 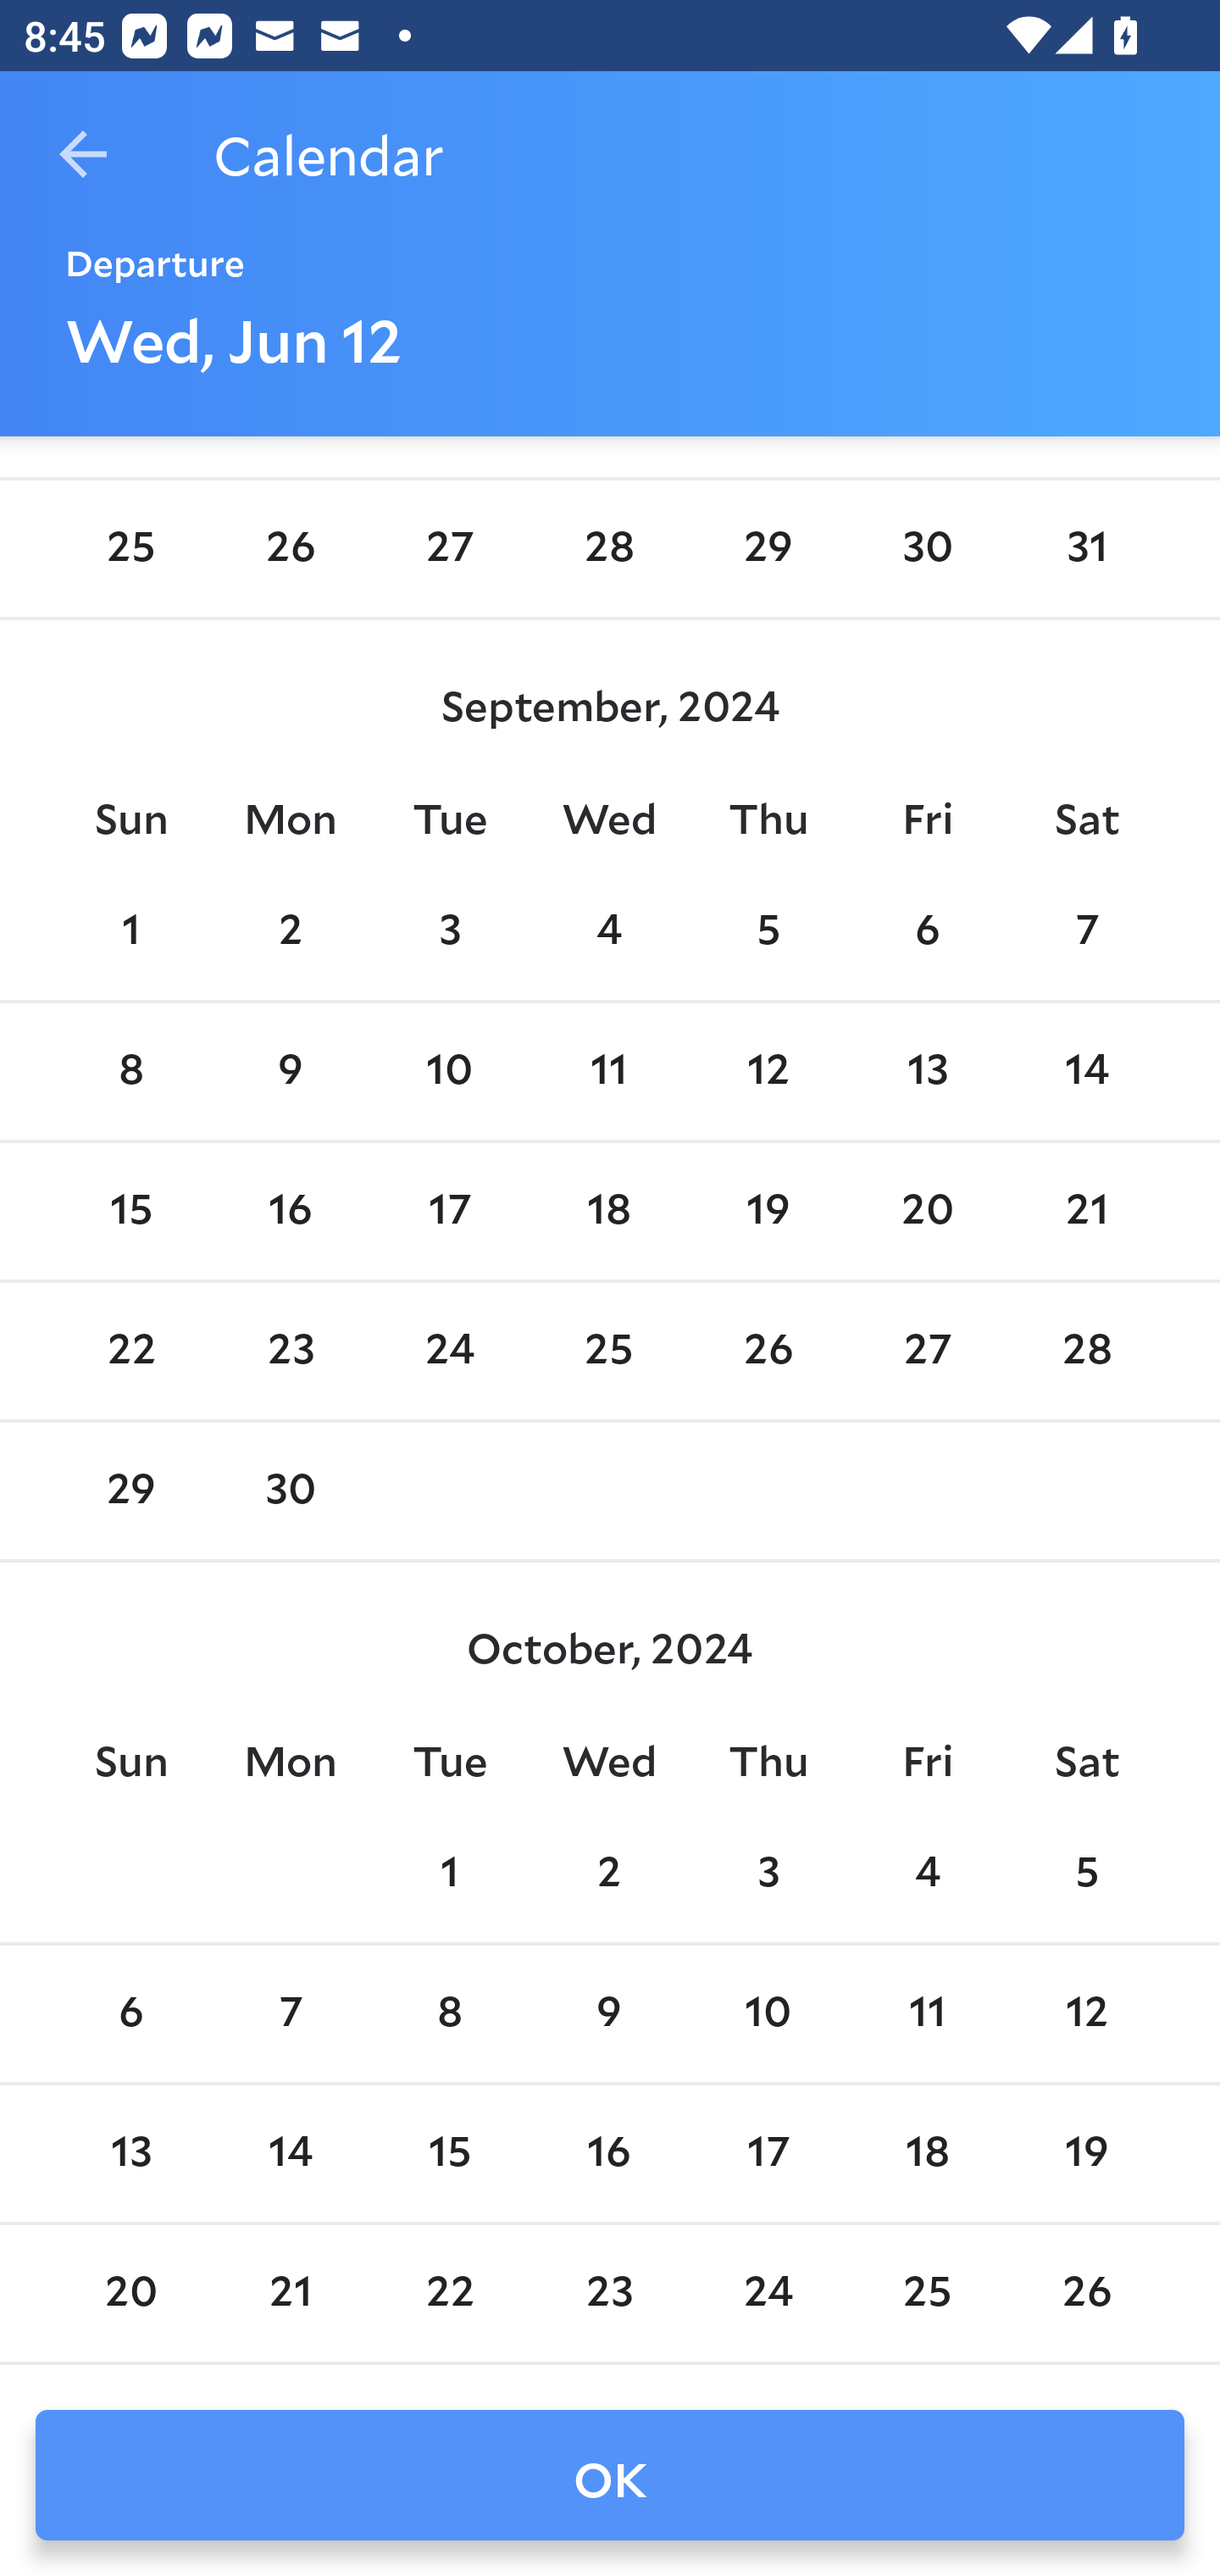 What do you see at coordinates (130, 1352) in the screenshot?
I see `22` at bounding box center [130, 1352].